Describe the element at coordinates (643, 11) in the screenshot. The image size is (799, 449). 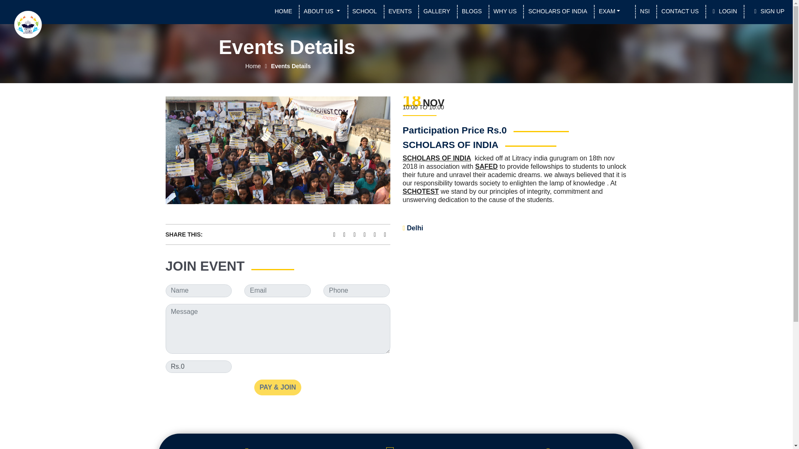
I see `NSI` at that location.